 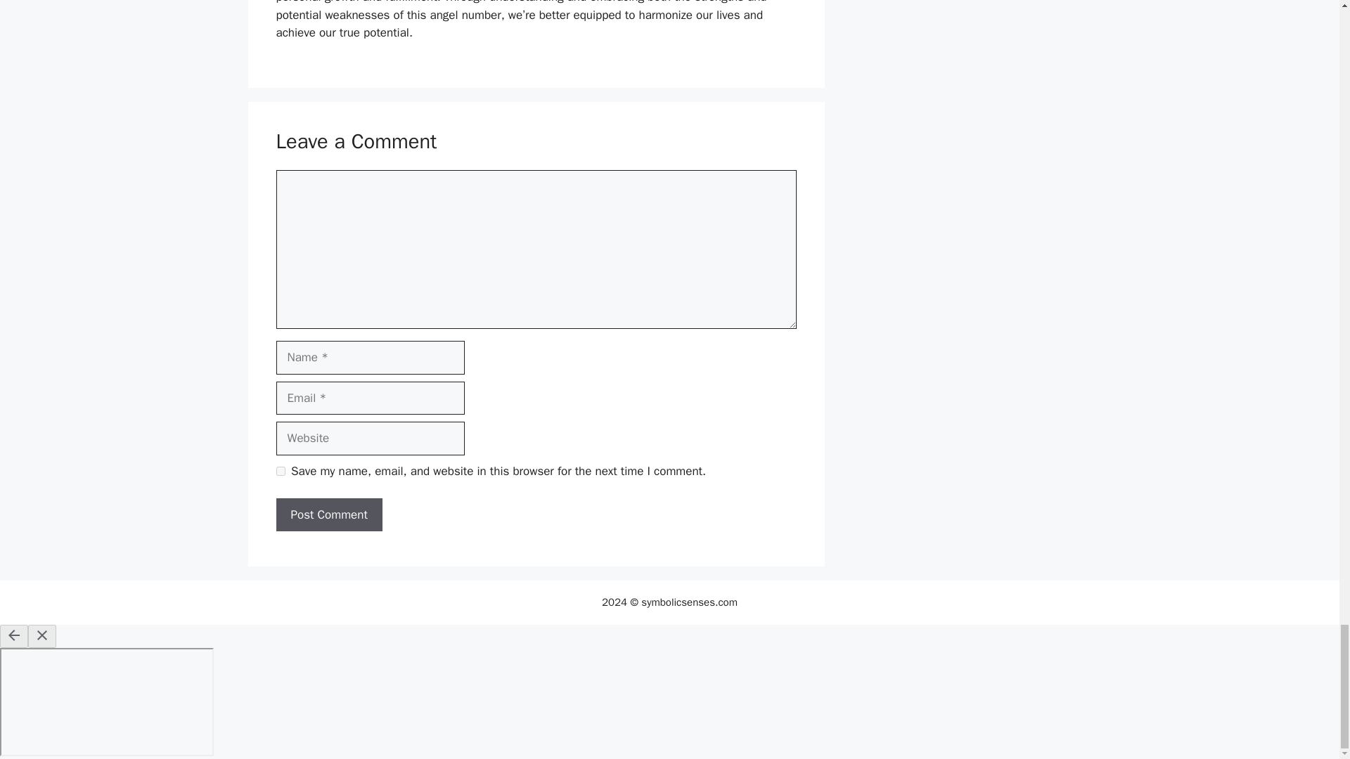 What do you see at coordinates (280, 471) in the screenshot?
I see `yes` at bounding box center [280, 471].